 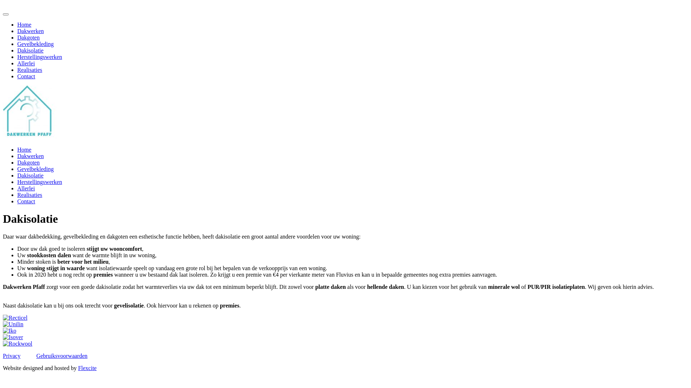 What do you see at coordinates (26, 76) in the screenshot?
I see `Contact` at bounding box center [26, 76].